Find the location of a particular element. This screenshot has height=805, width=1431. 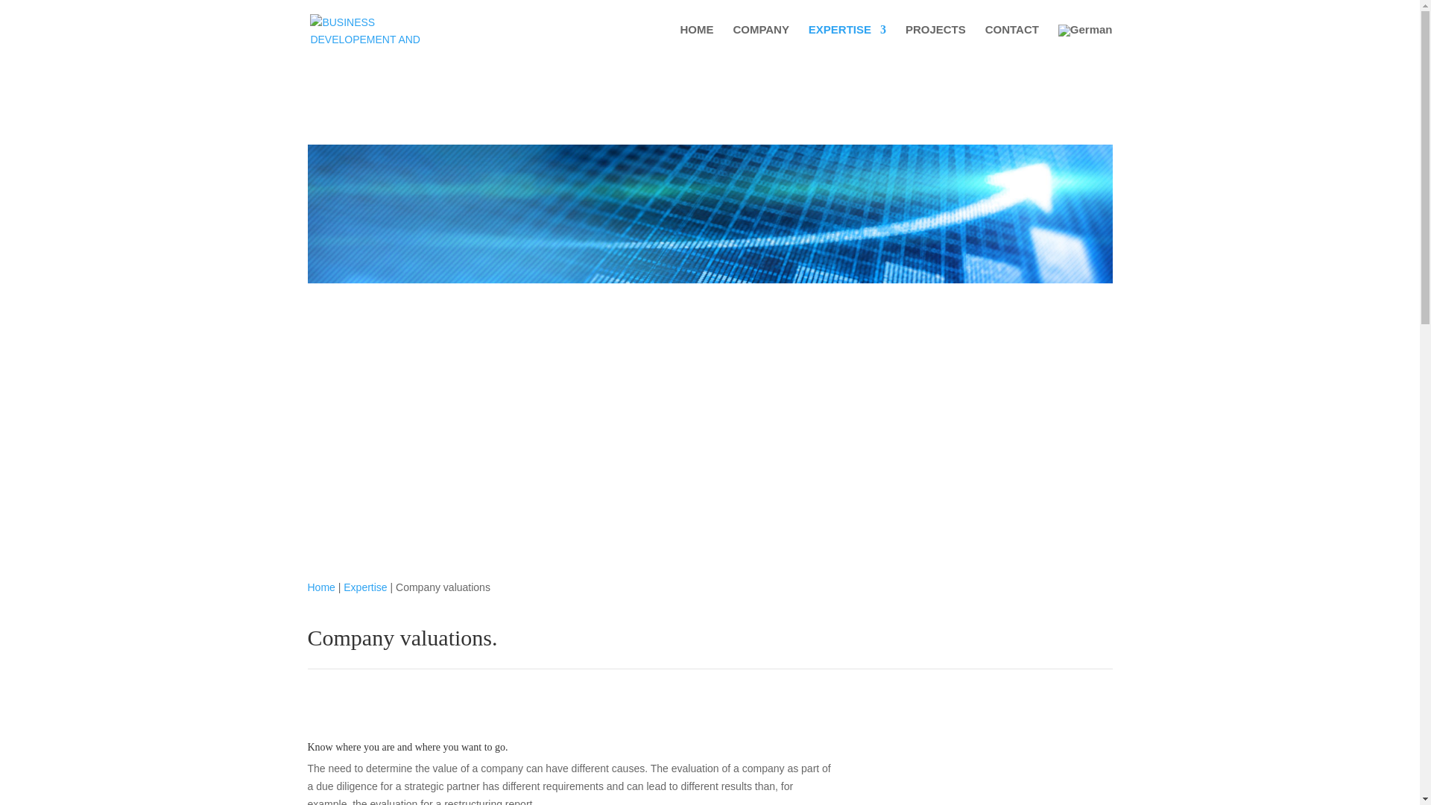

Expertise is located at coordinates (364, 587).